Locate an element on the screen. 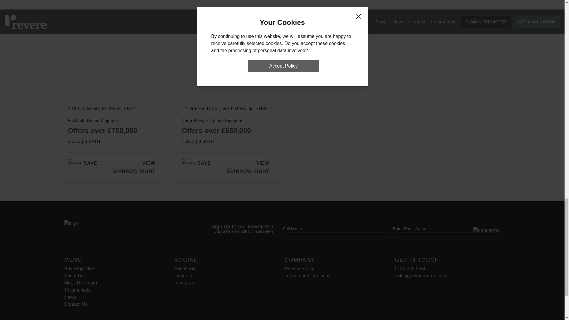  North Berwick, United Kingdom is located at coordinates (225, 120).